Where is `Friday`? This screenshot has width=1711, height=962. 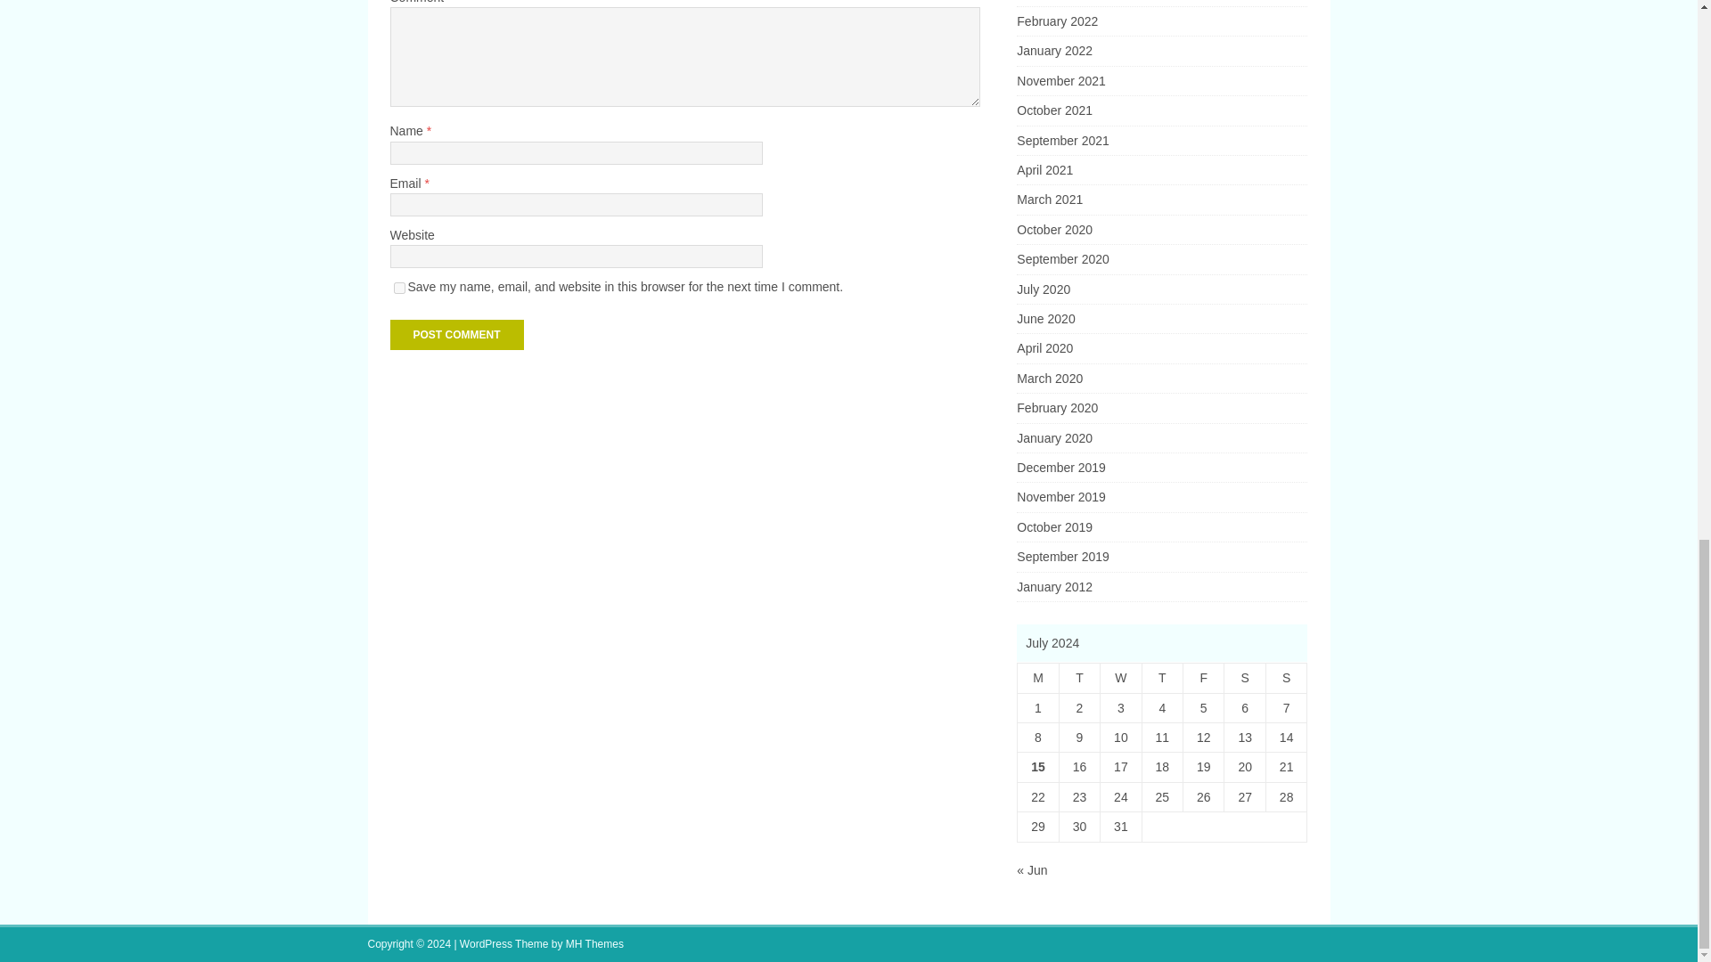 Friday is located at coordinates (1204, 678).